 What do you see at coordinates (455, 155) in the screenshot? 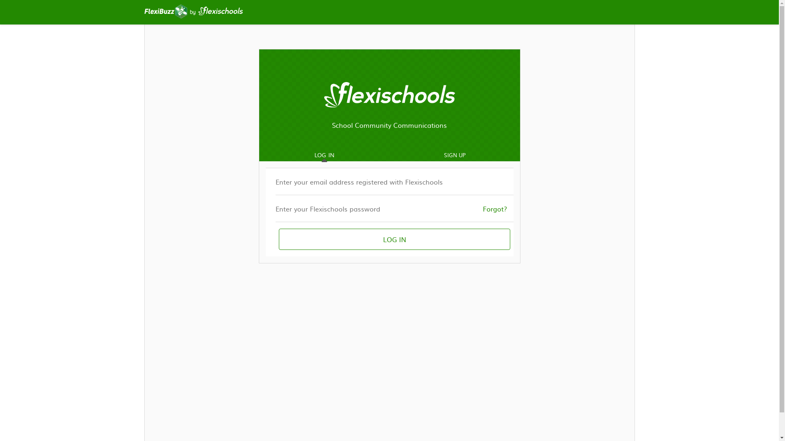
I see `SIGN UP` at bounding box center [455, 155].